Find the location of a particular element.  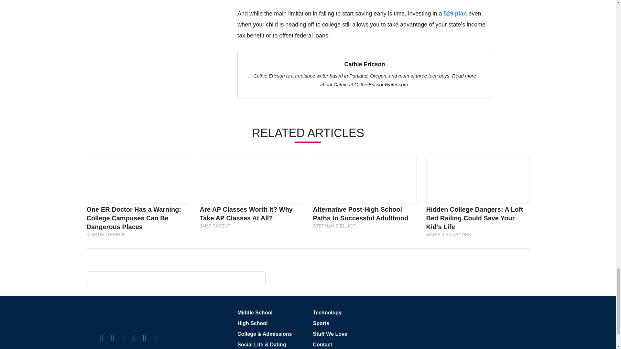

Are AP Classes Worth It? Why Take AP Classes At All? is located at coordinates (251, 179).